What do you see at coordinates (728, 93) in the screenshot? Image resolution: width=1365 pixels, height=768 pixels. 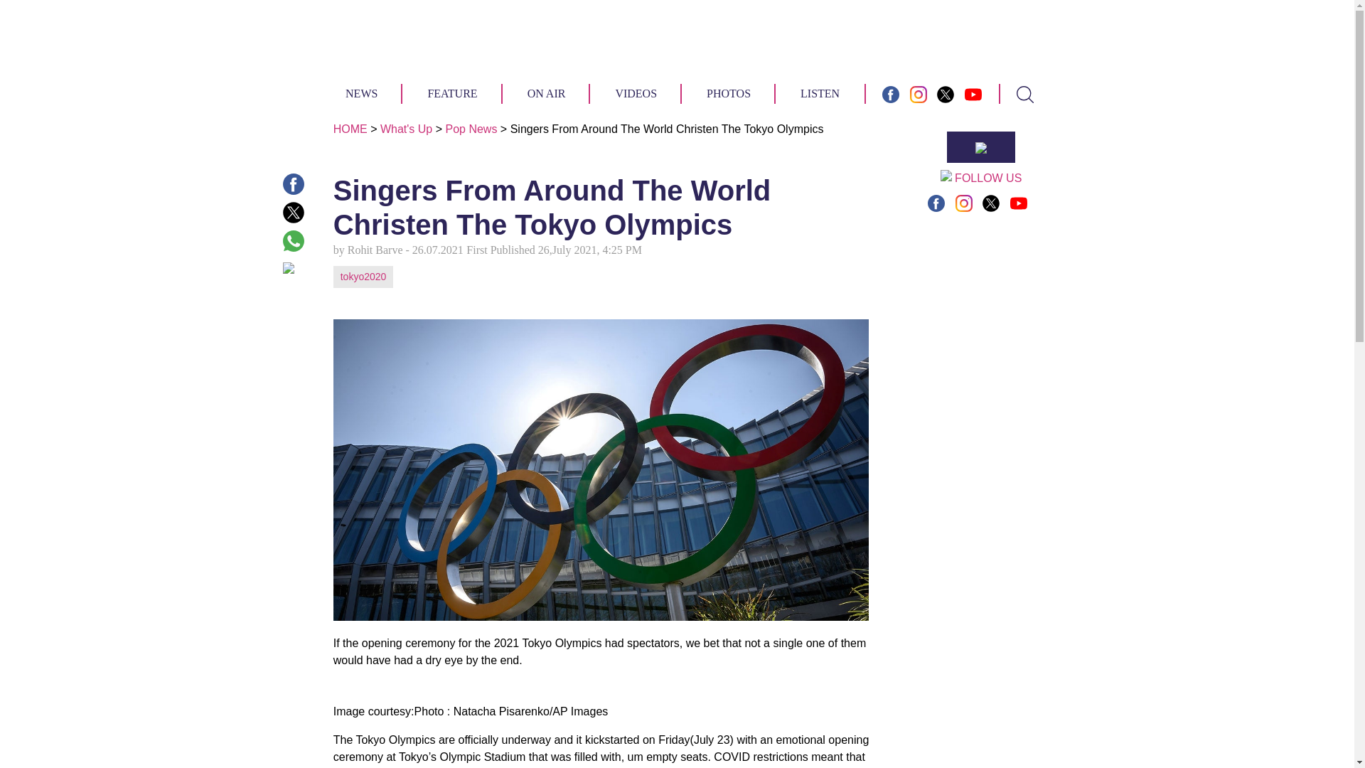 I see `PHOTOS` at bounding box center [728, 93].